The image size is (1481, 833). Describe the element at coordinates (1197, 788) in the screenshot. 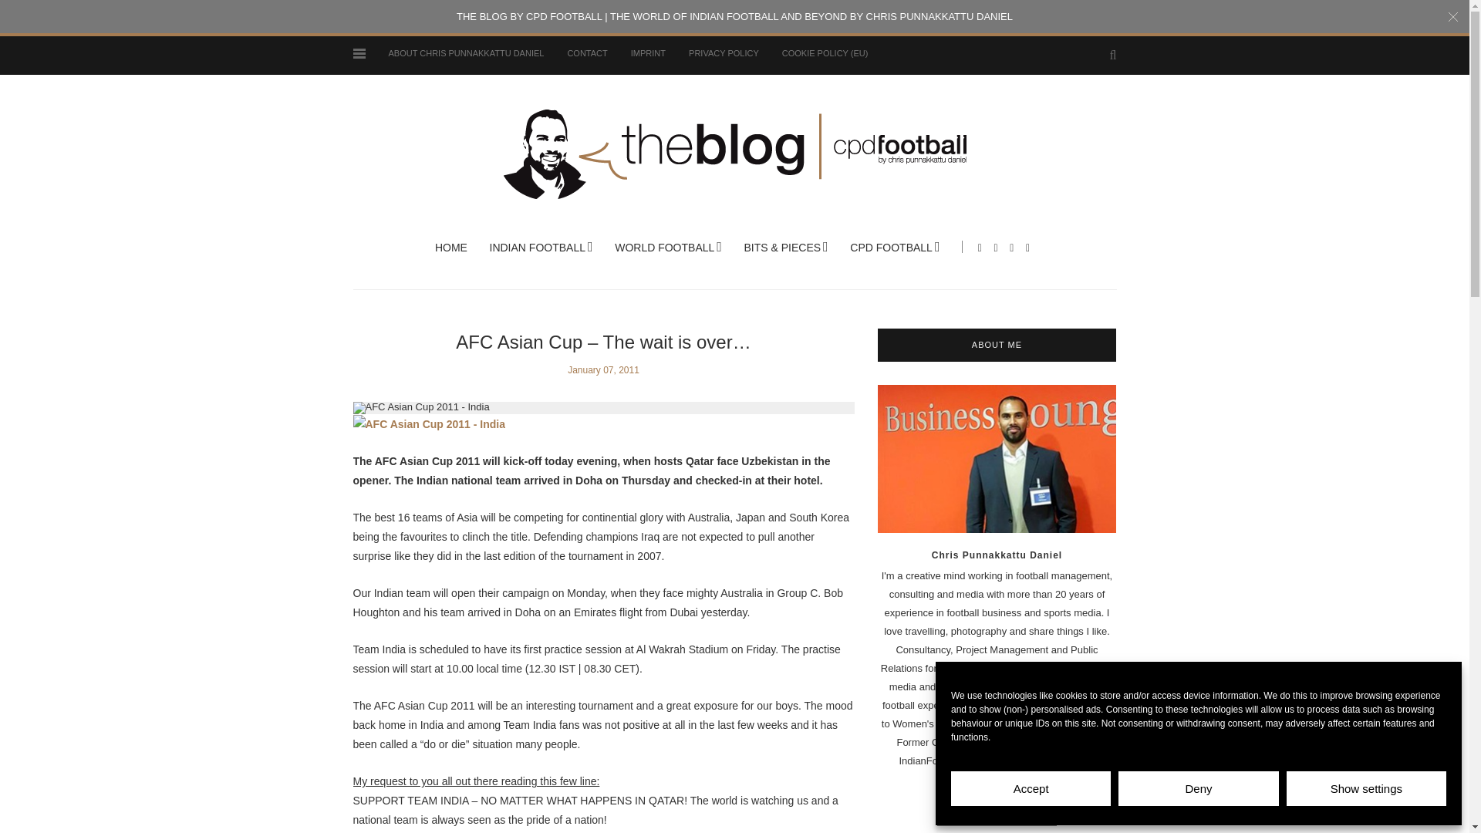

I see `Deny` at that location.